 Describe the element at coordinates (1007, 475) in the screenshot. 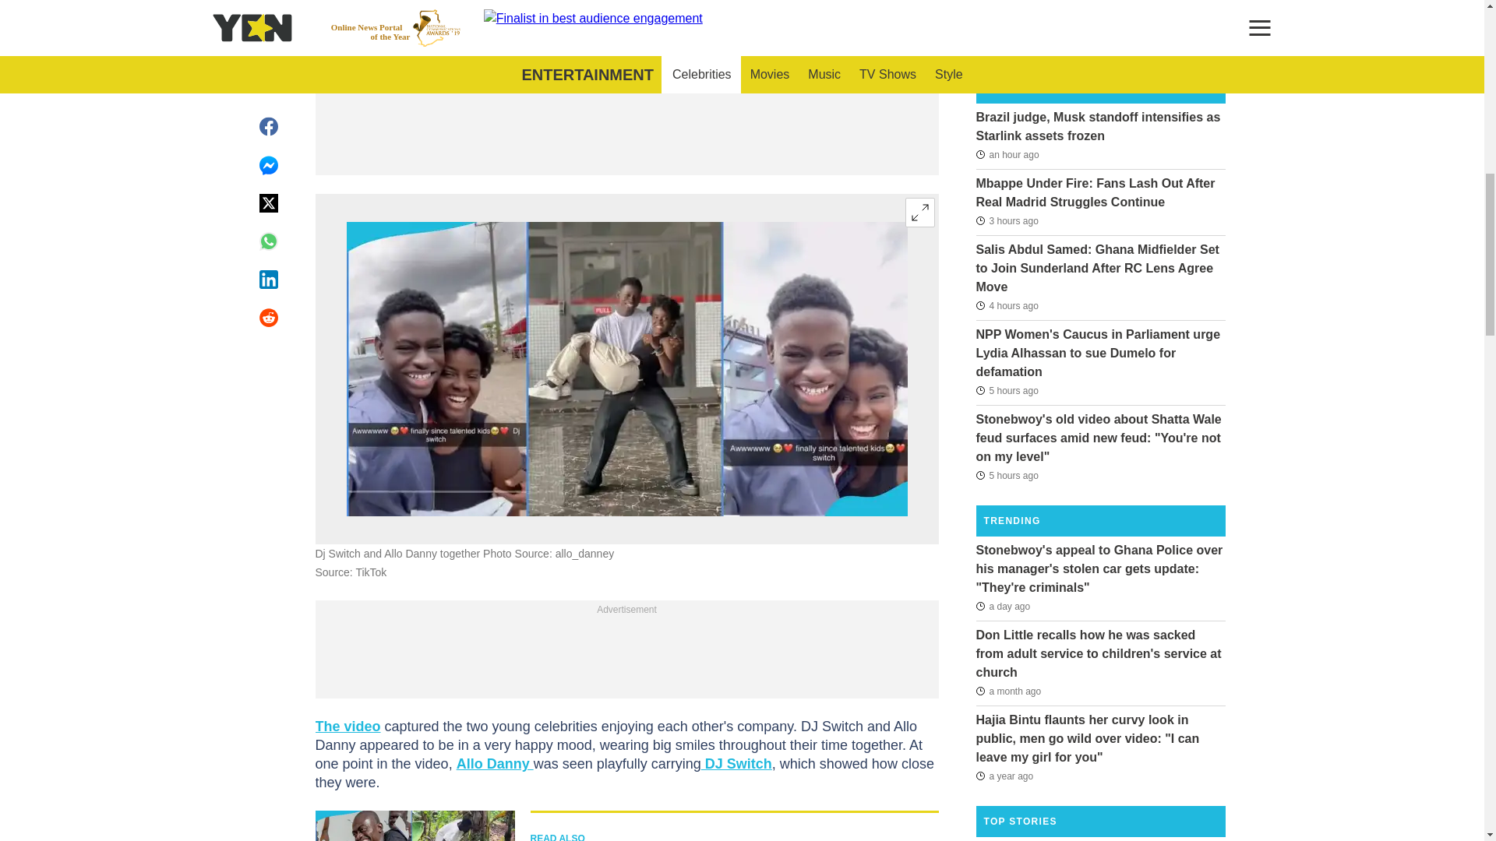

I see `2024-08-29T20:23:53Z` at that location.